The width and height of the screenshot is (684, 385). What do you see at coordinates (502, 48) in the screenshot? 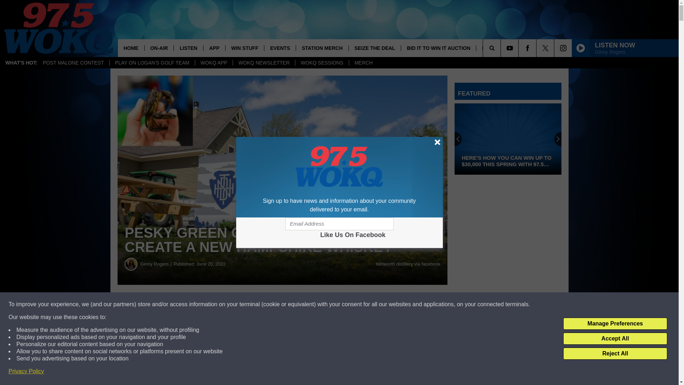
I see `SEARCH` at bounding box center [502, 48].